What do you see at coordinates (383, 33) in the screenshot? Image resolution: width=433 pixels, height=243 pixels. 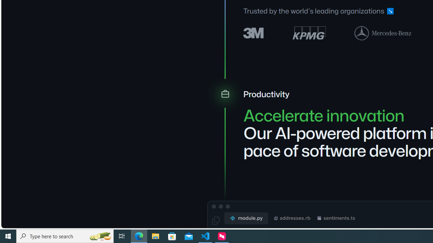 I see `Mercedes-Benz logo` at bounding box center [383, 33].